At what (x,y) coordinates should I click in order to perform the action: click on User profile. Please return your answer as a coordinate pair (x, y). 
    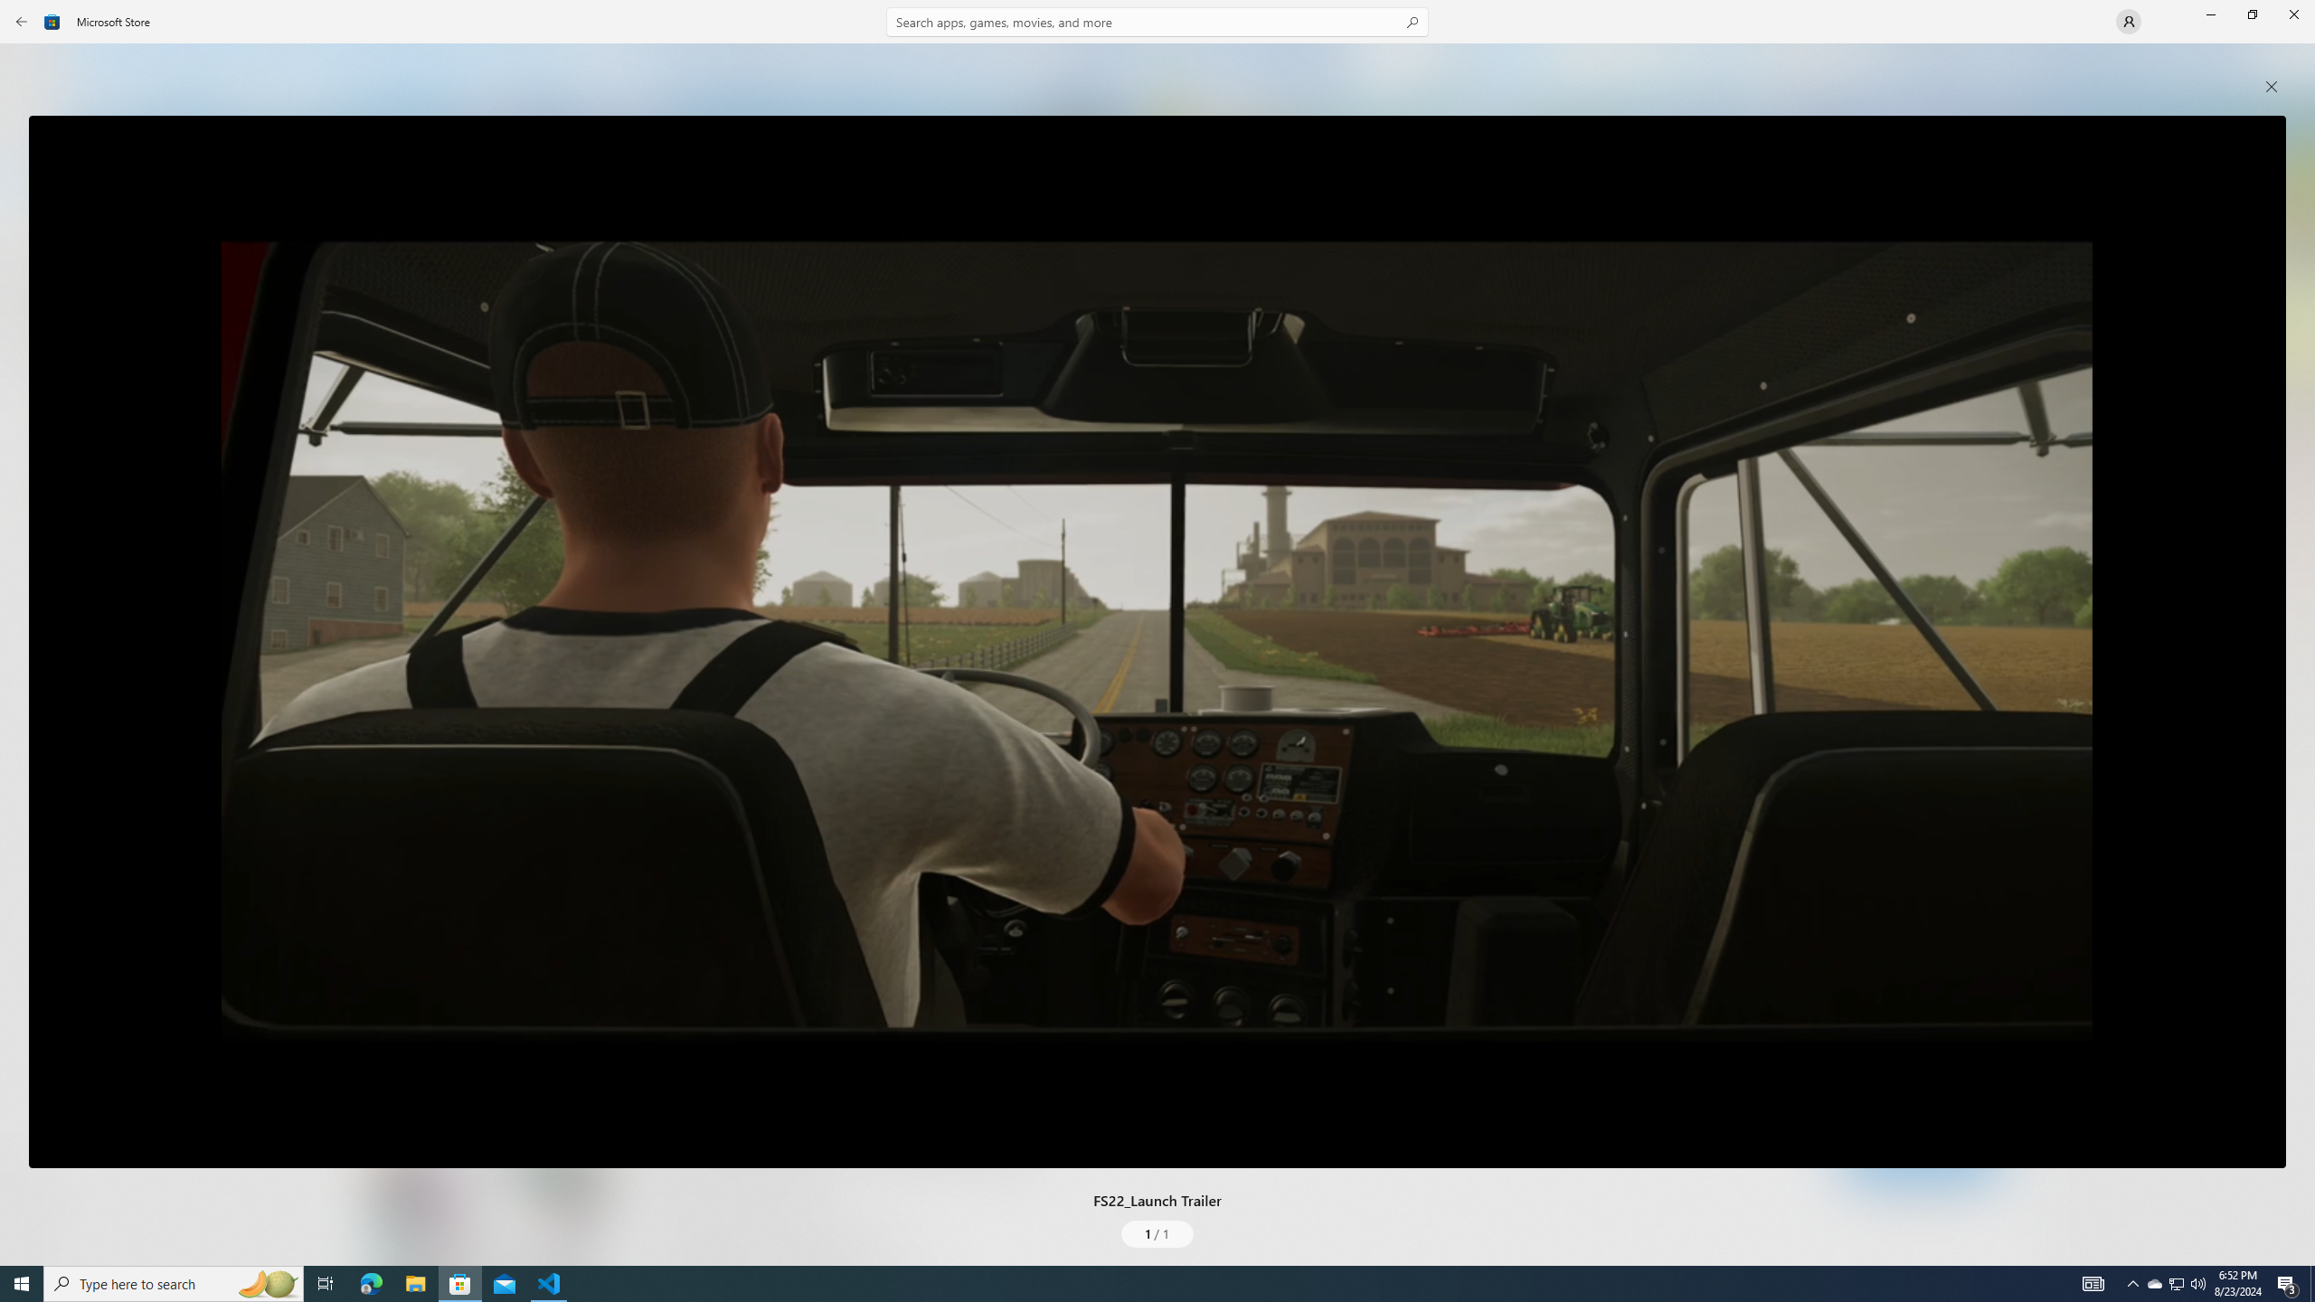
    Looking at the image, I should click on (2129, 22).